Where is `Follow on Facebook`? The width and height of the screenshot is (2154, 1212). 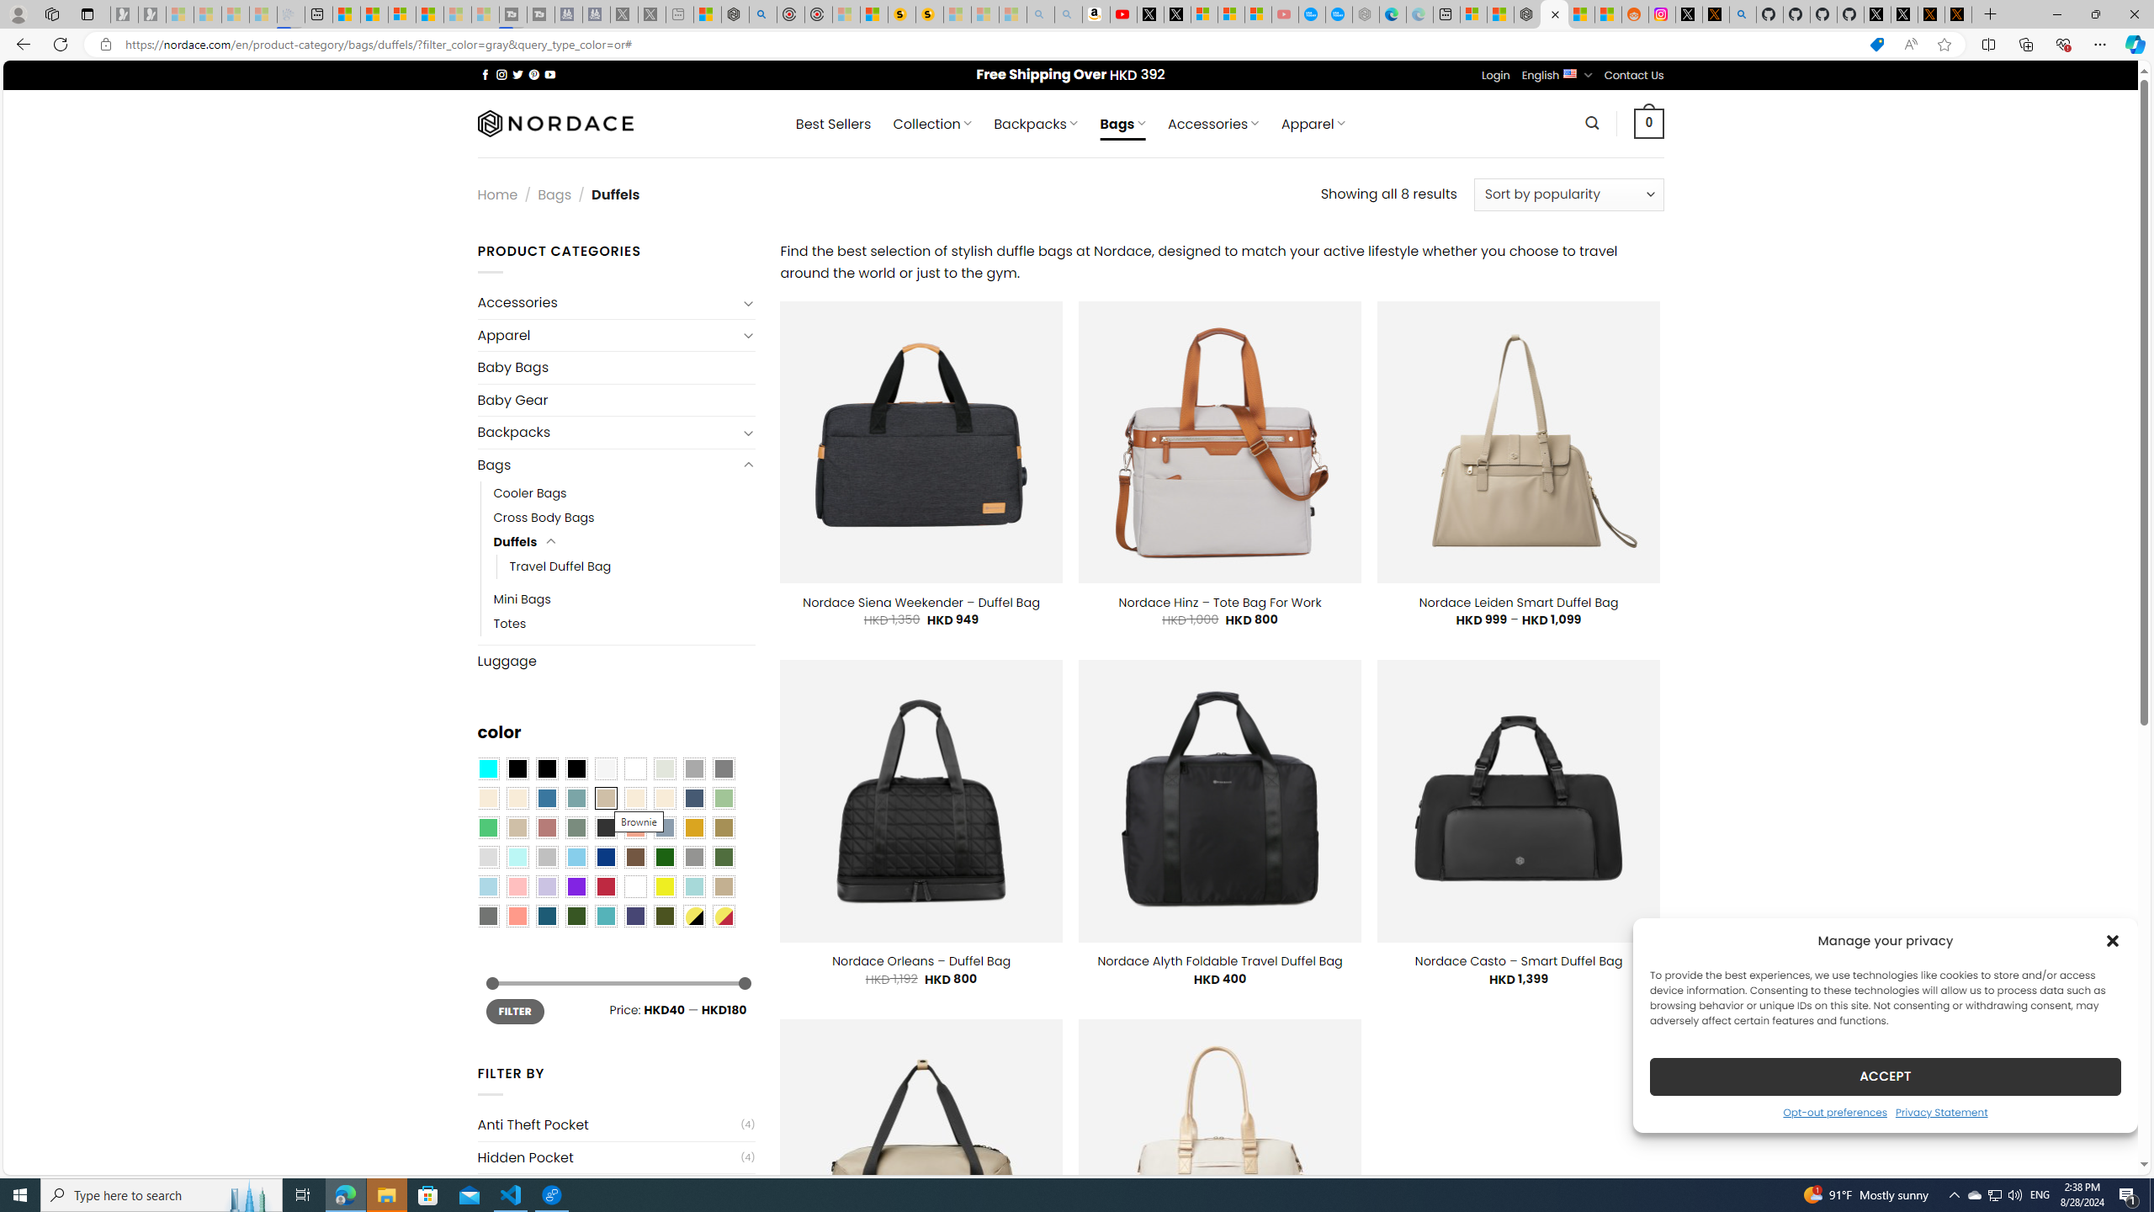 Follow on Facebook is located at coordinates (485, 74).